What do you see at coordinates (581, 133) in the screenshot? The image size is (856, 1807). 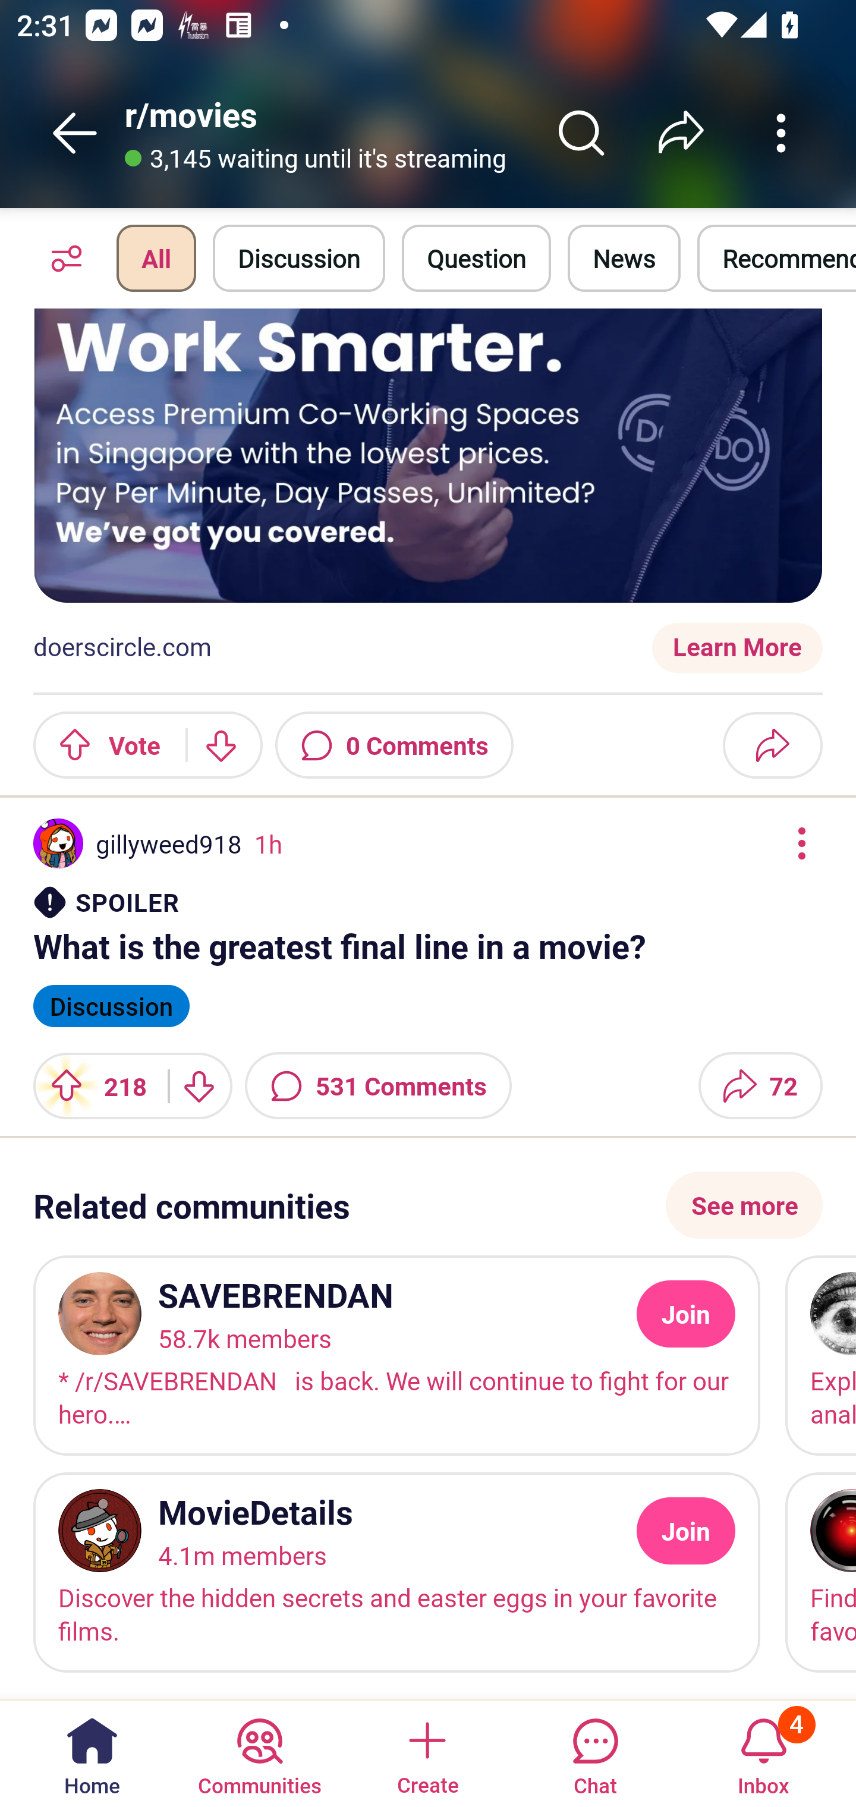 I see `Search r/﻿movies` at bounding box center [581, 133].